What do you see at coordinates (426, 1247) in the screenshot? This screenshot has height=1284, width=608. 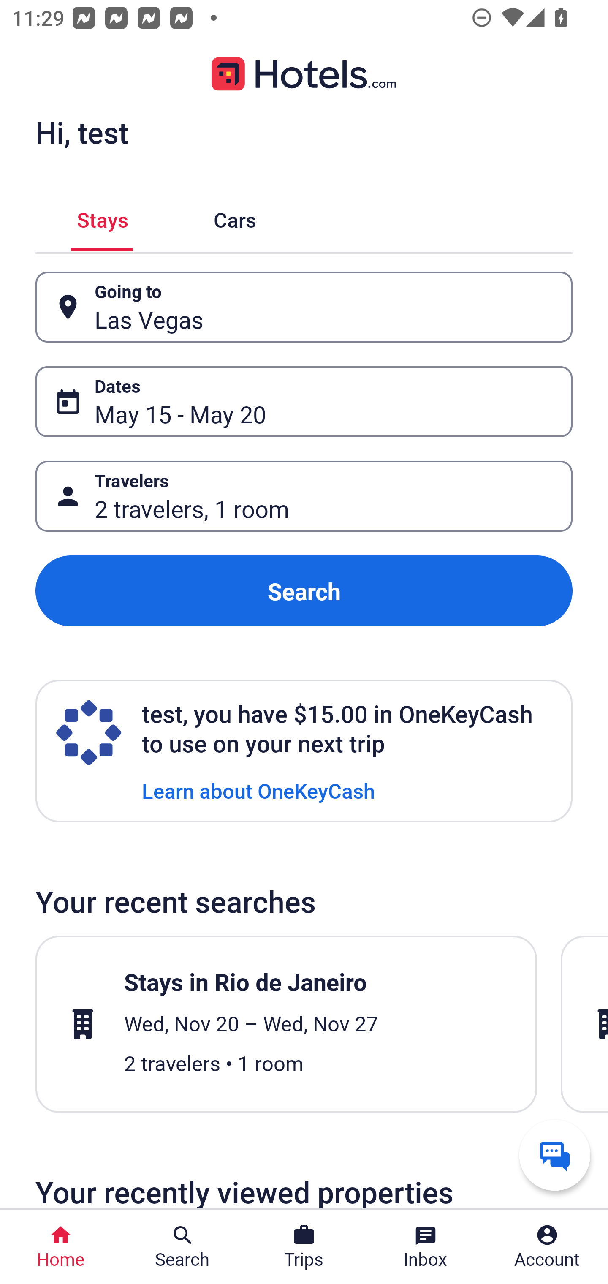 I see `Inbox Inbox Button` at bounding box center [426, 1247].